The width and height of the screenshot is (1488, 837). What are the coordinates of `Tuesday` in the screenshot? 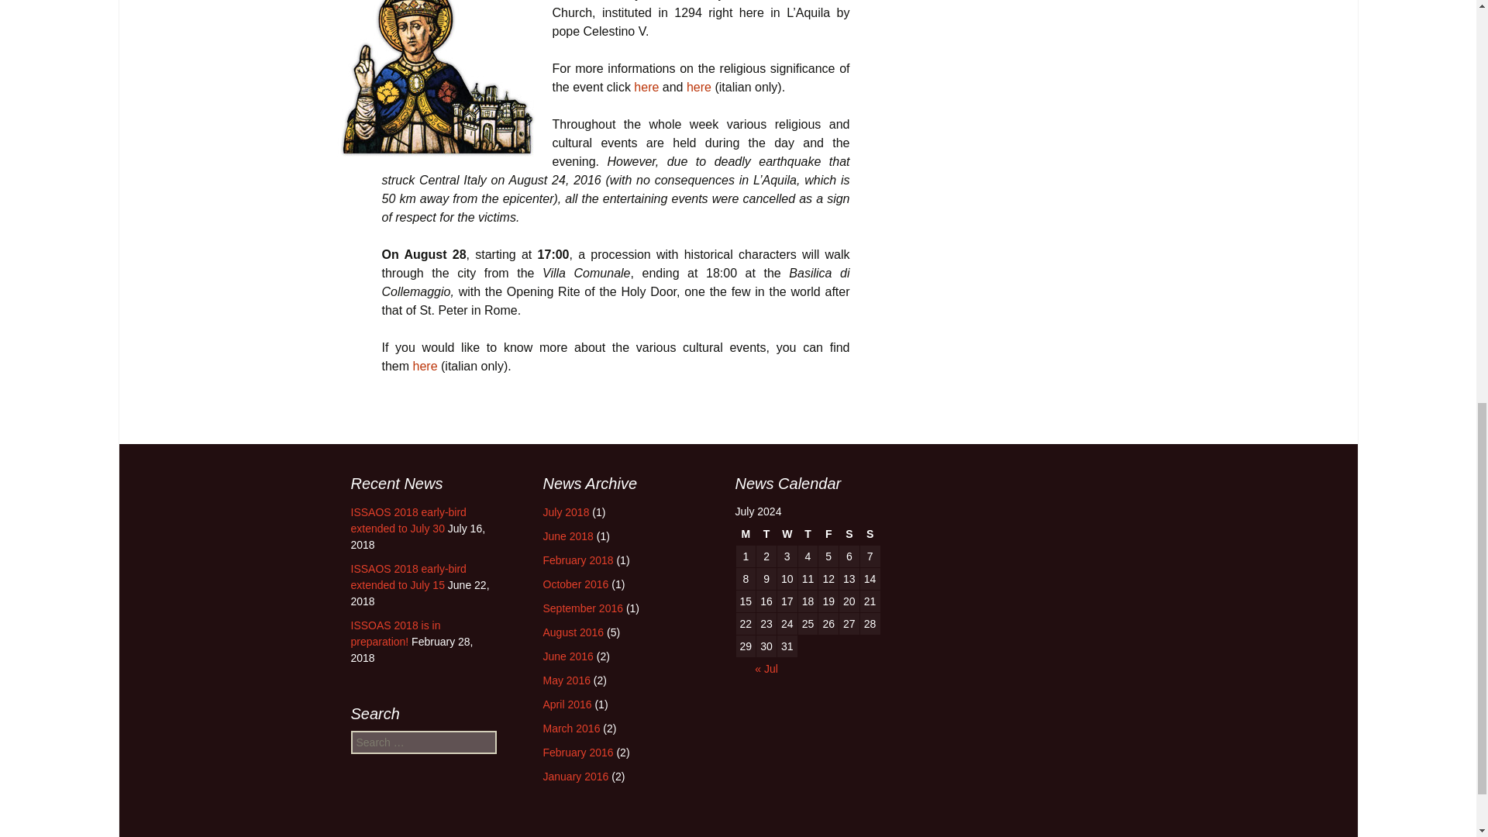 It's located at (766, 534).